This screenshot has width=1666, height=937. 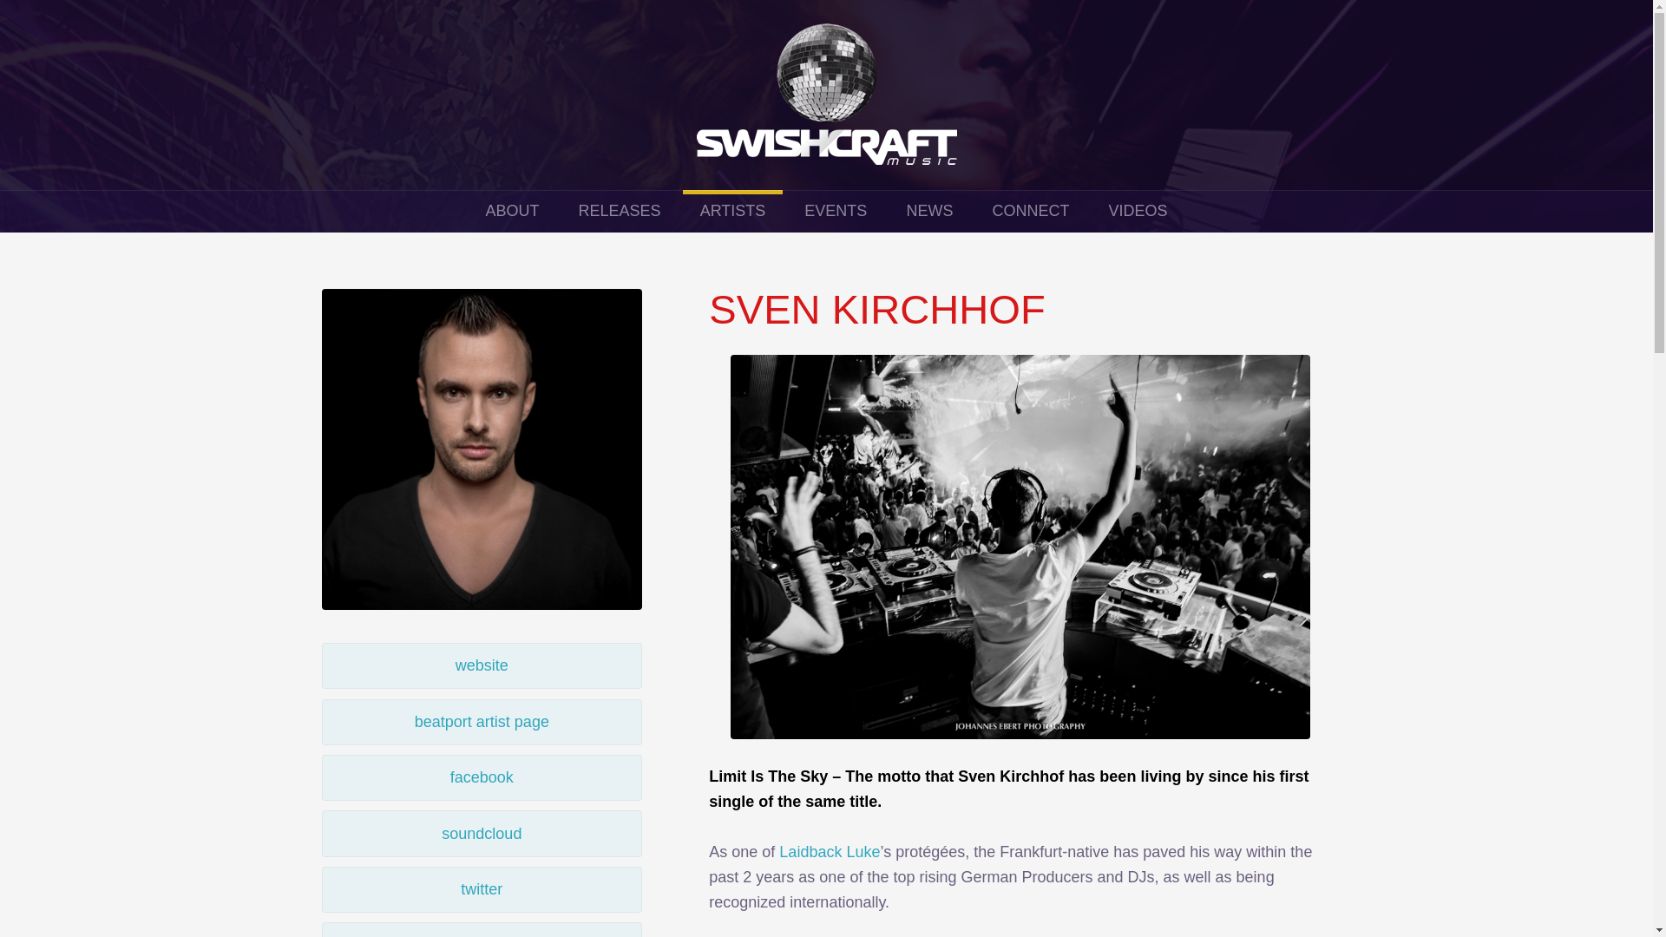 I want to click on EVENTS, so click(x=835, y=211).